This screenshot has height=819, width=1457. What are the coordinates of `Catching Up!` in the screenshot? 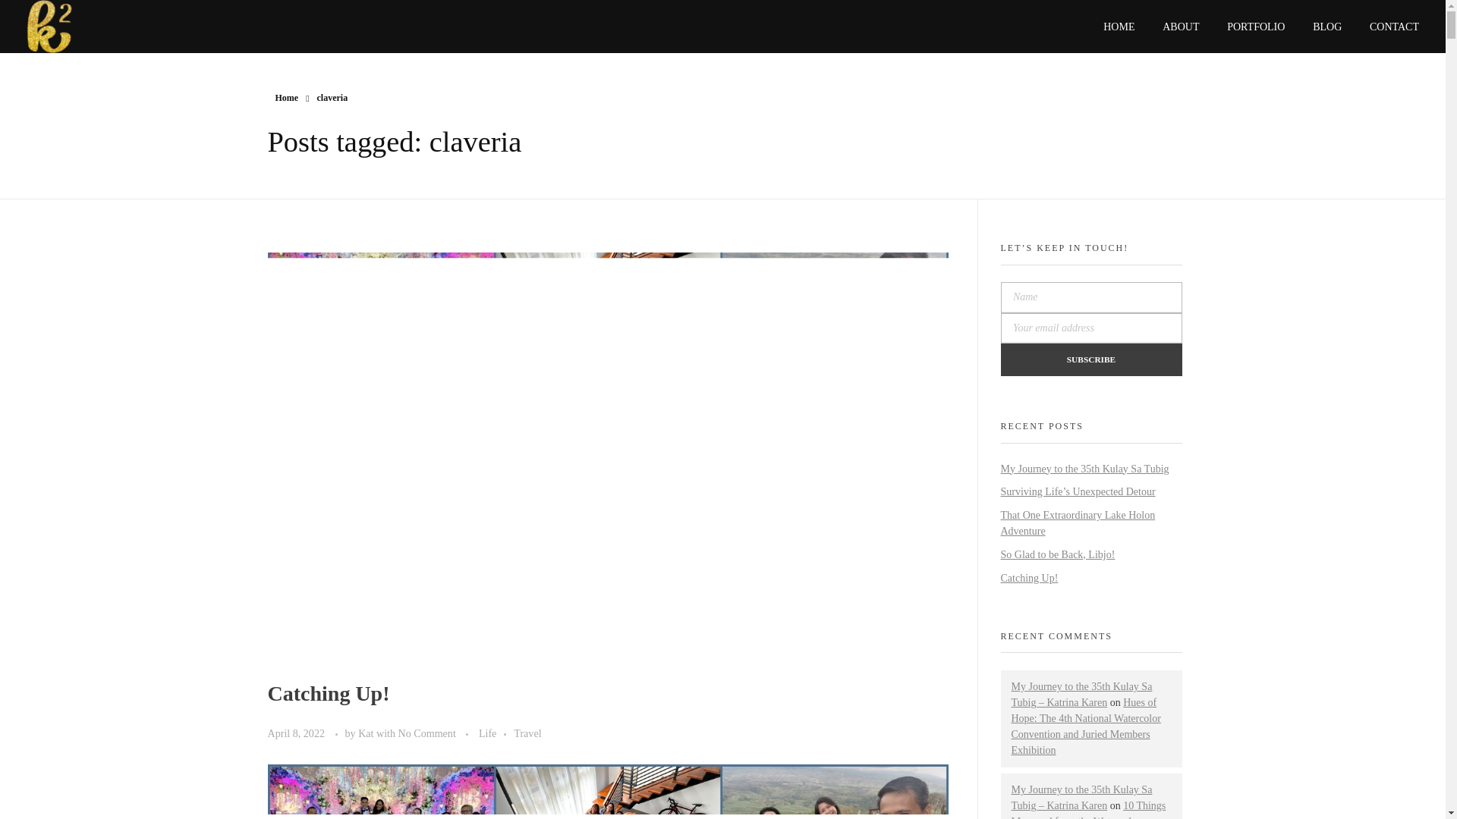 It's located at (328, 693).